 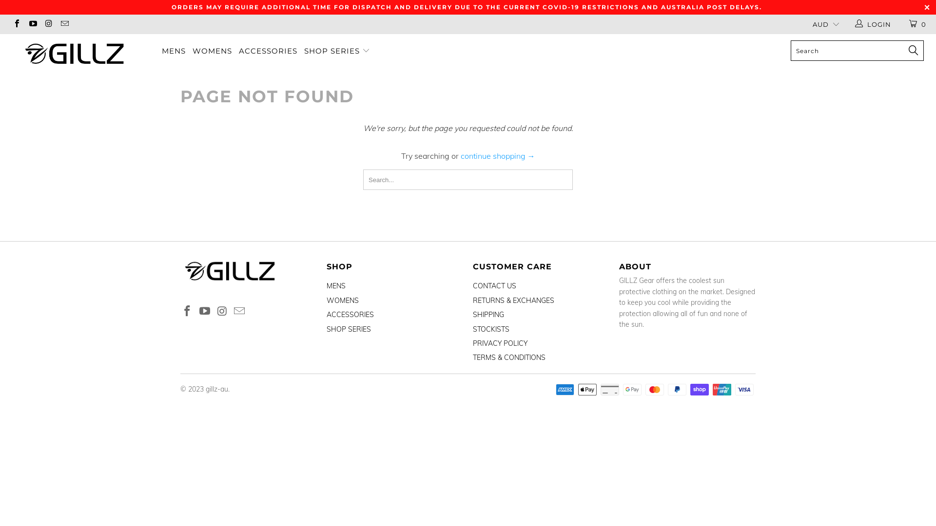 I want to click on SHOP SERIES, so click(x=337, y=52).